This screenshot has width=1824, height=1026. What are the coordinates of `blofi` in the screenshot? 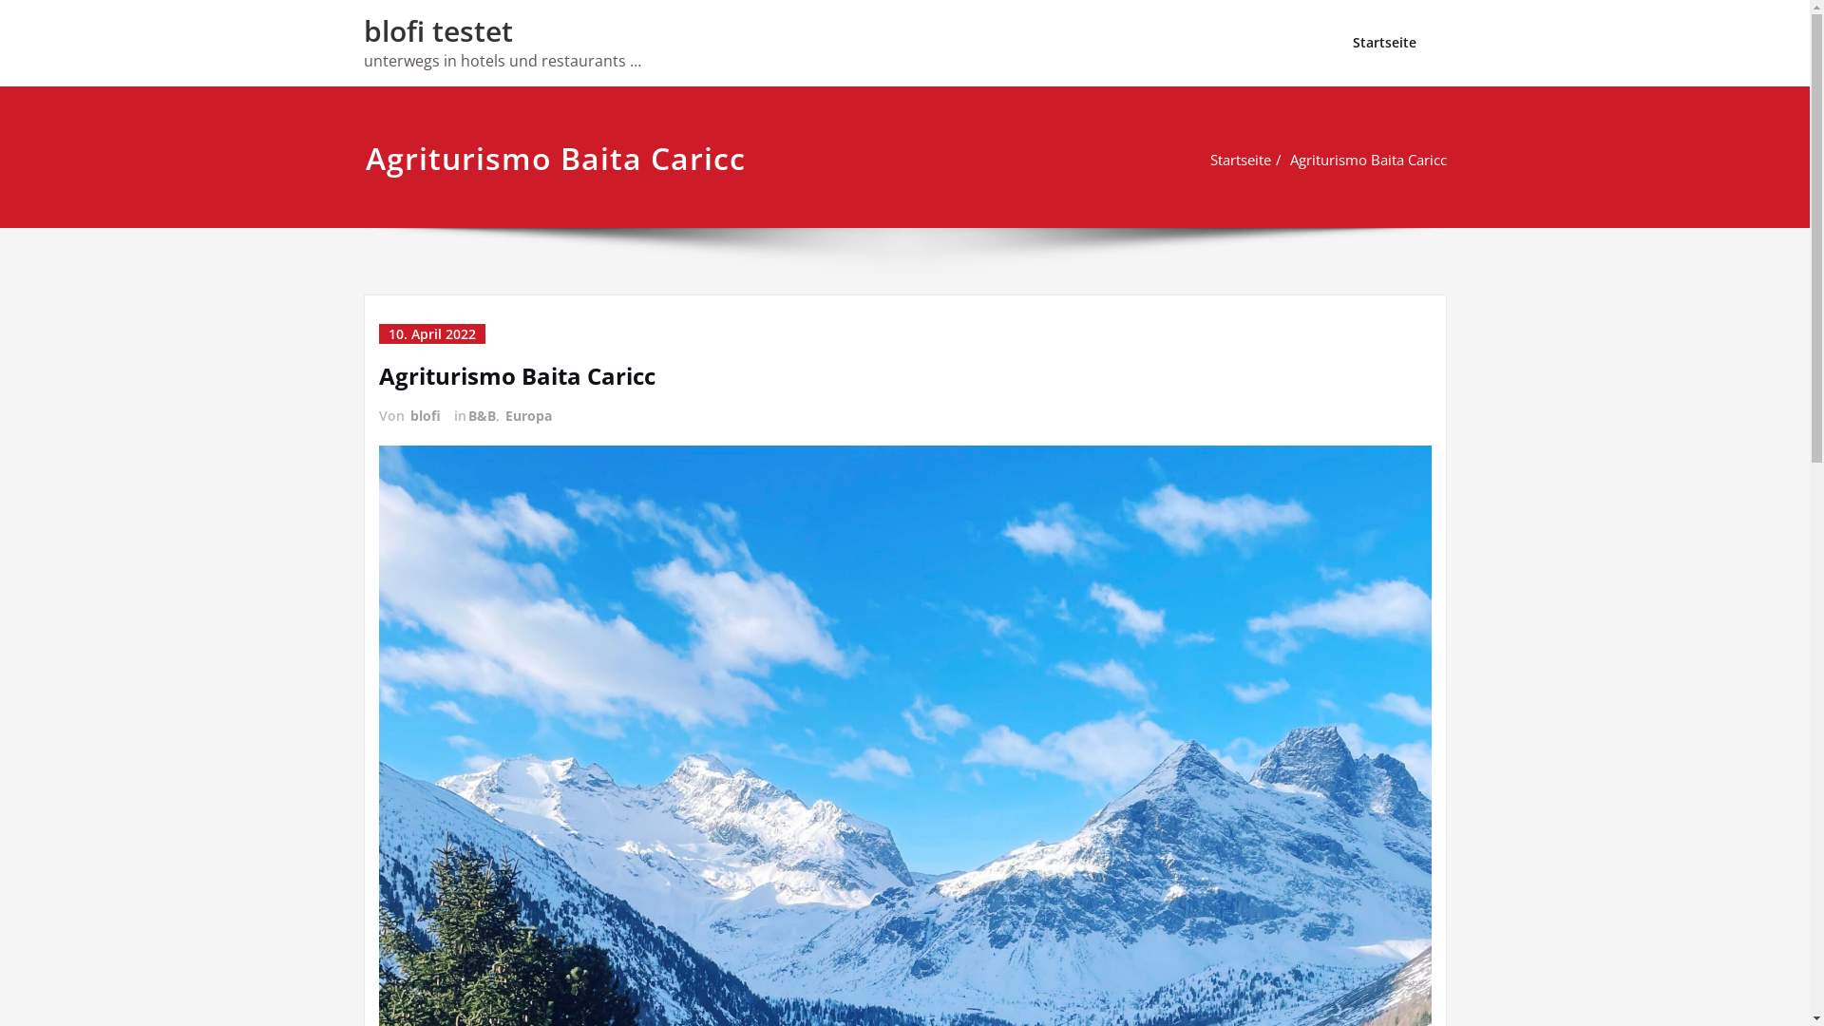 It's located at (425, 416).